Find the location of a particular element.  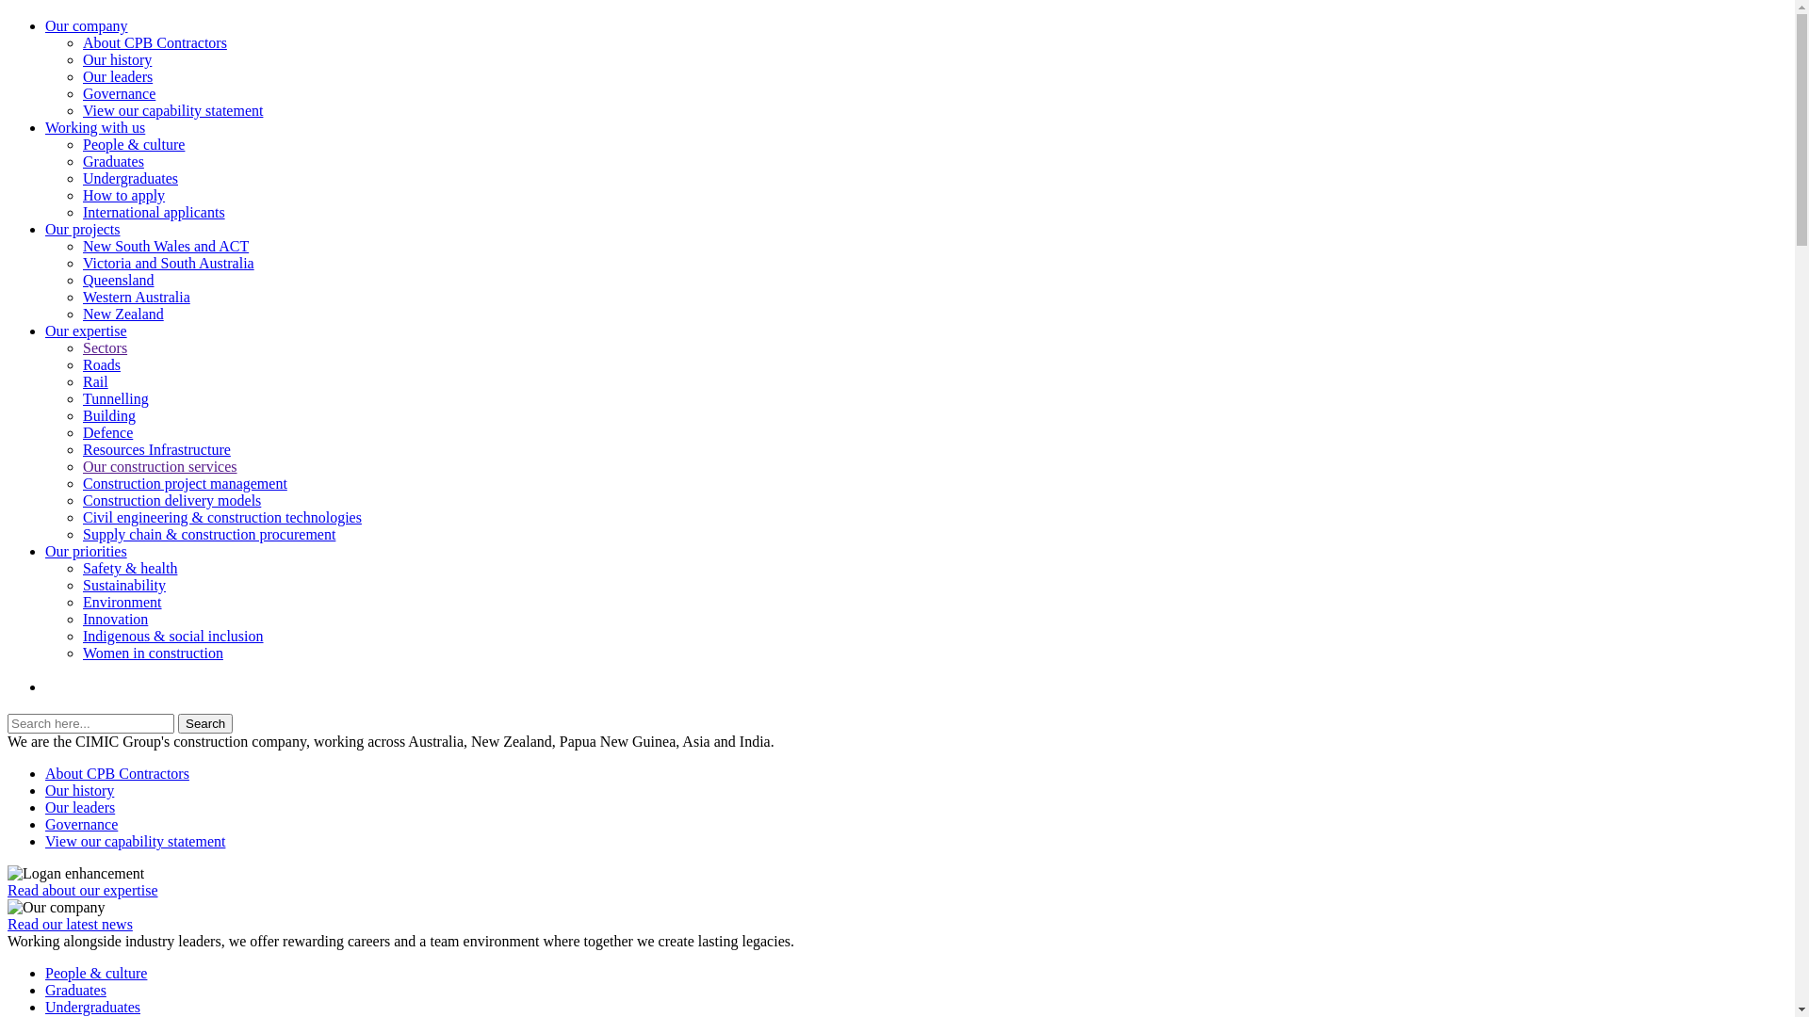

View our capability statement is located at coordinates (136, 842).